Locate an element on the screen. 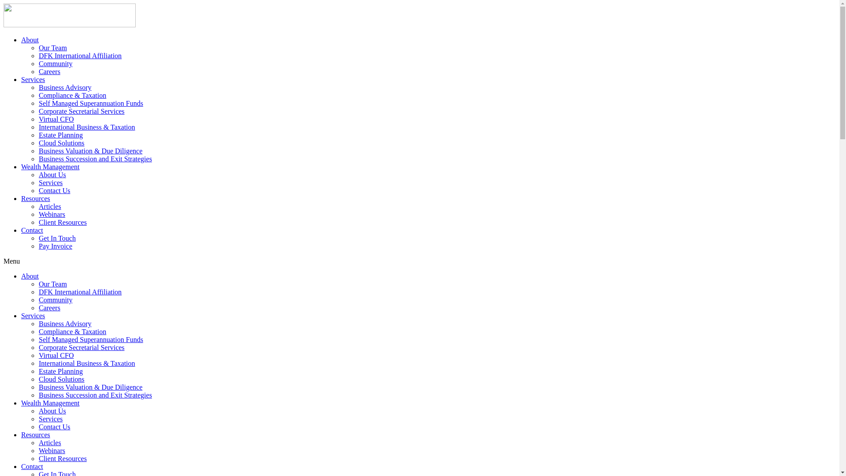 This screenshot has width=846, height=476. Careers is located at coordinates (49, 308).